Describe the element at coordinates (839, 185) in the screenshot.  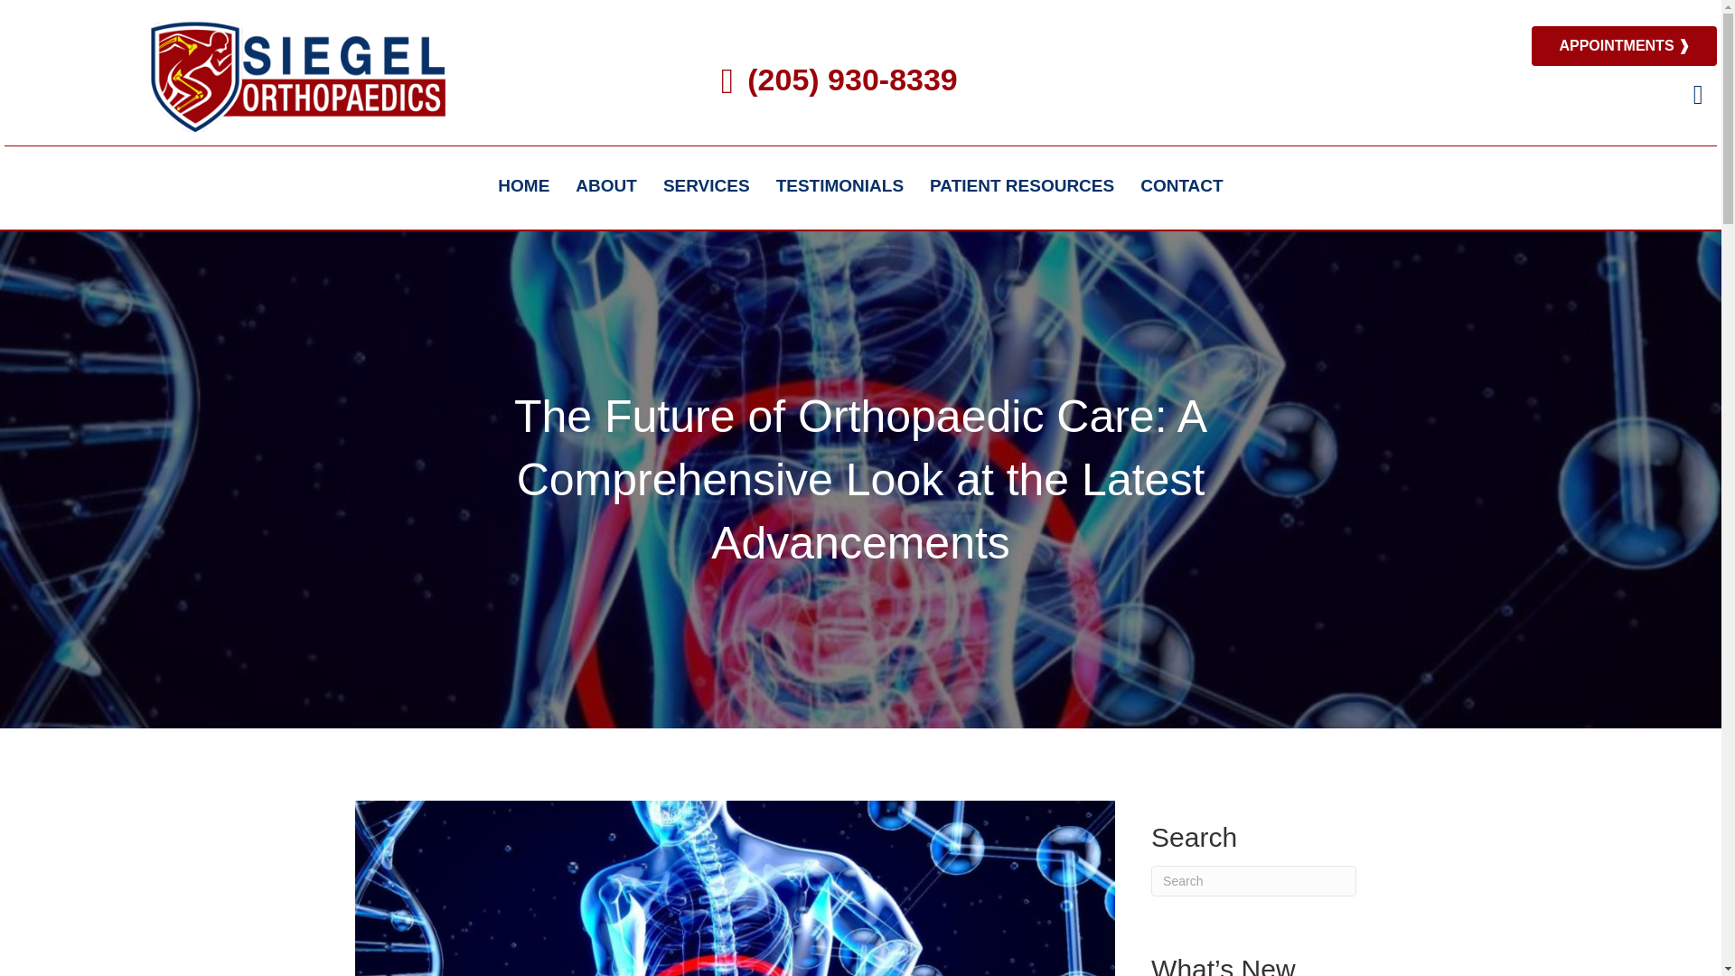
I see `TESTIMONIALS` at that location.